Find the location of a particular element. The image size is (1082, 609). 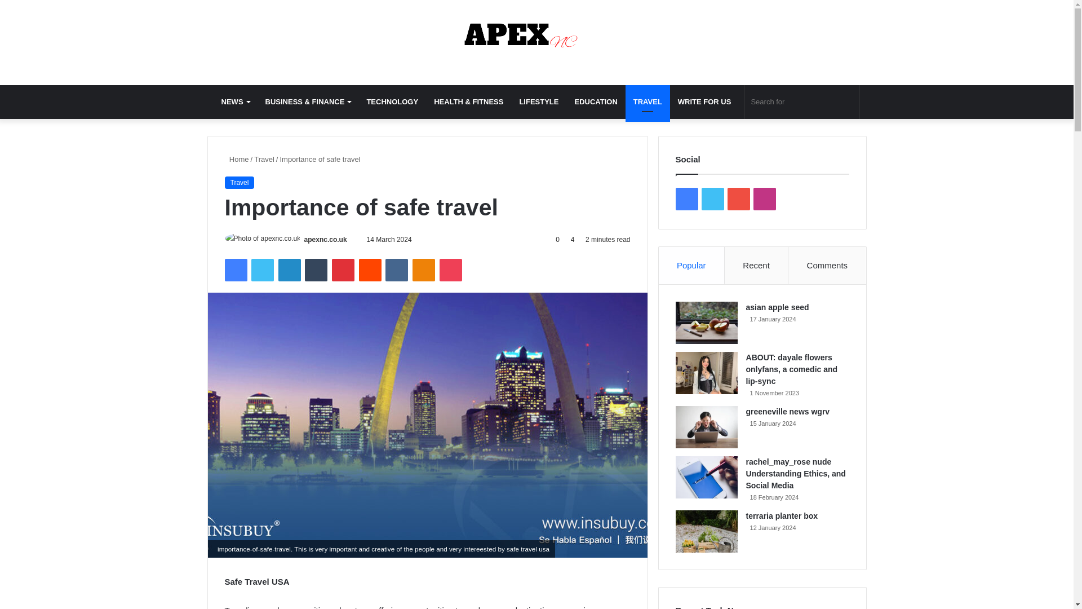

Odnoklassniki is located at coordinates (423, 270).